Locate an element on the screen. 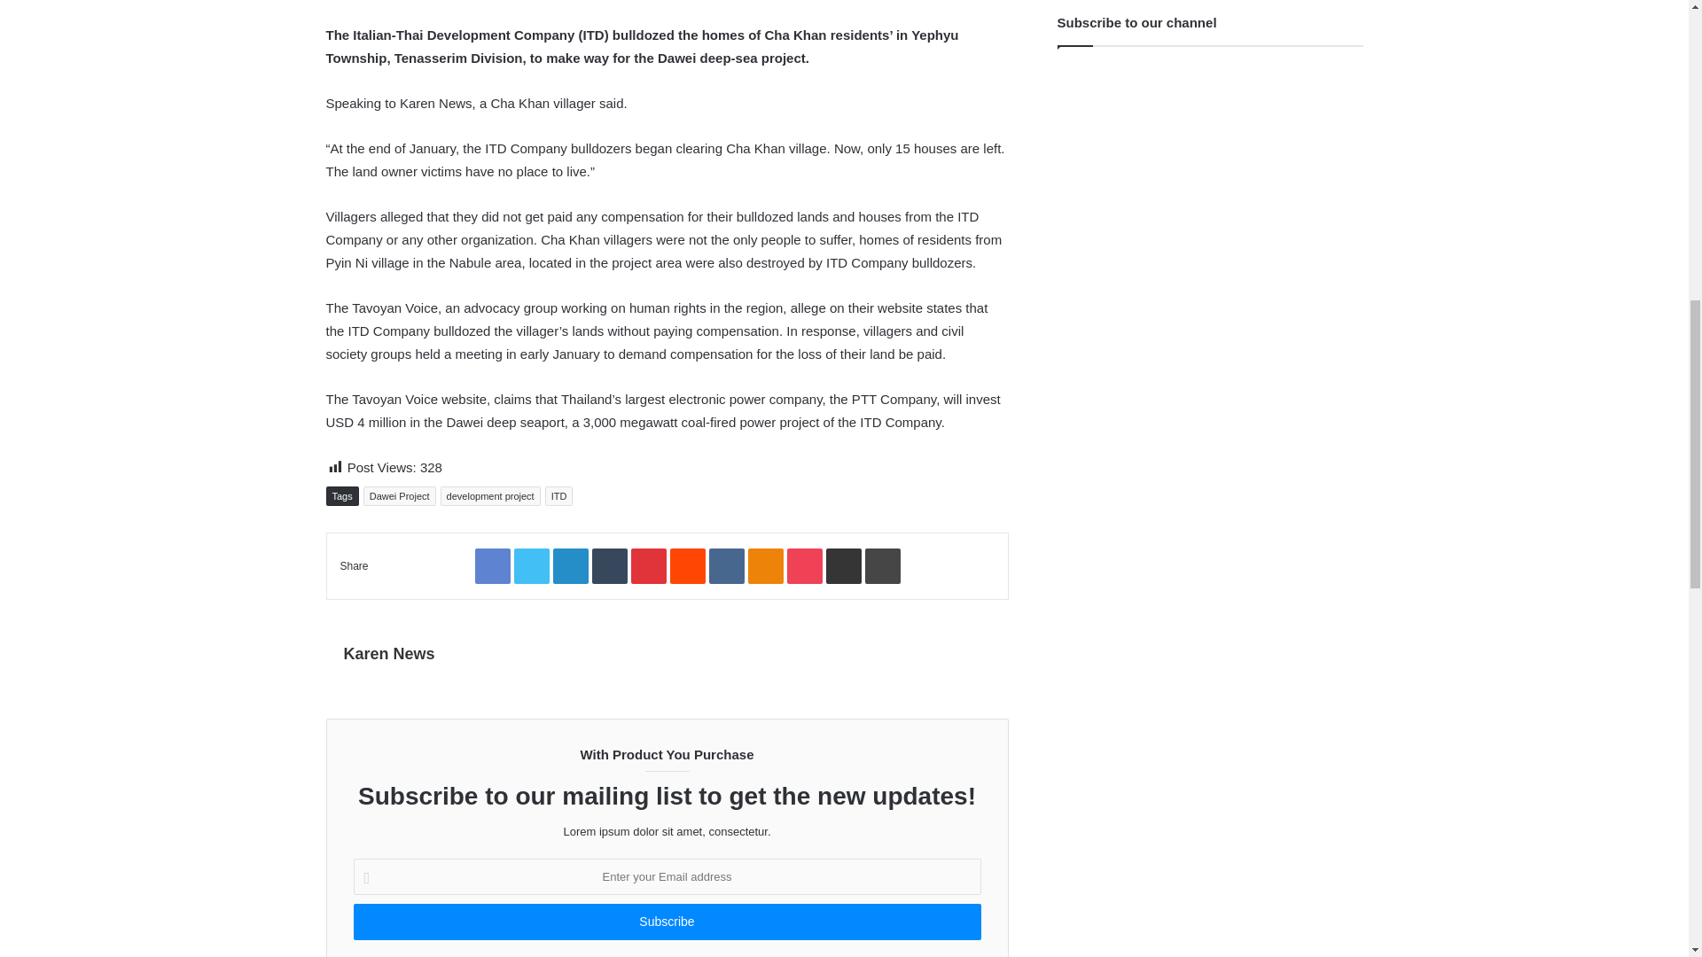 This screenshot has height=957, width=1702. Pinterest is located at coordinates (649, 565).